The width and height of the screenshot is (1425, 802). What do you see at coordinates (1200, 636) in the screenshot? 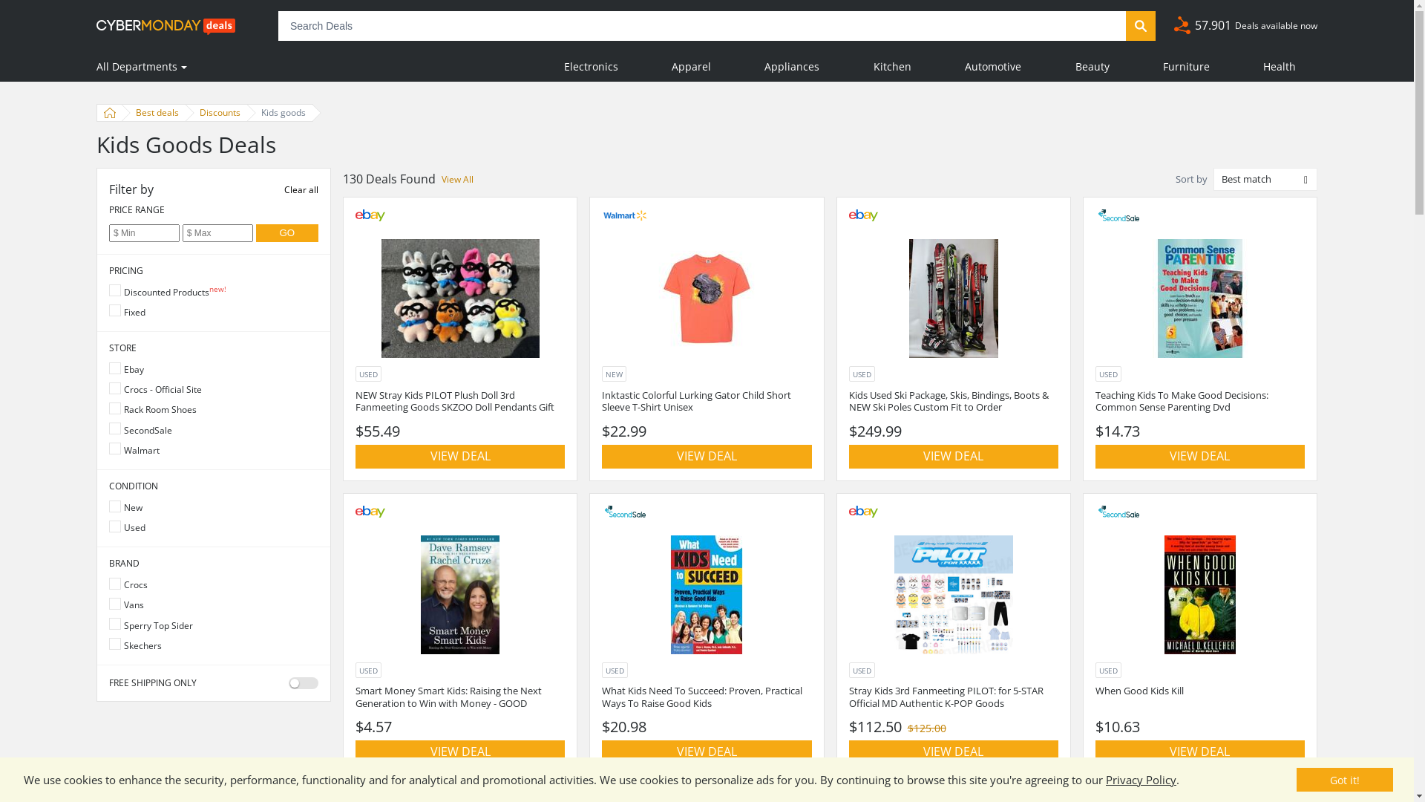
I see `USED
When Good Kids Kill
$10.63
VIEW DEAL` at bounding box center [1200, 636].